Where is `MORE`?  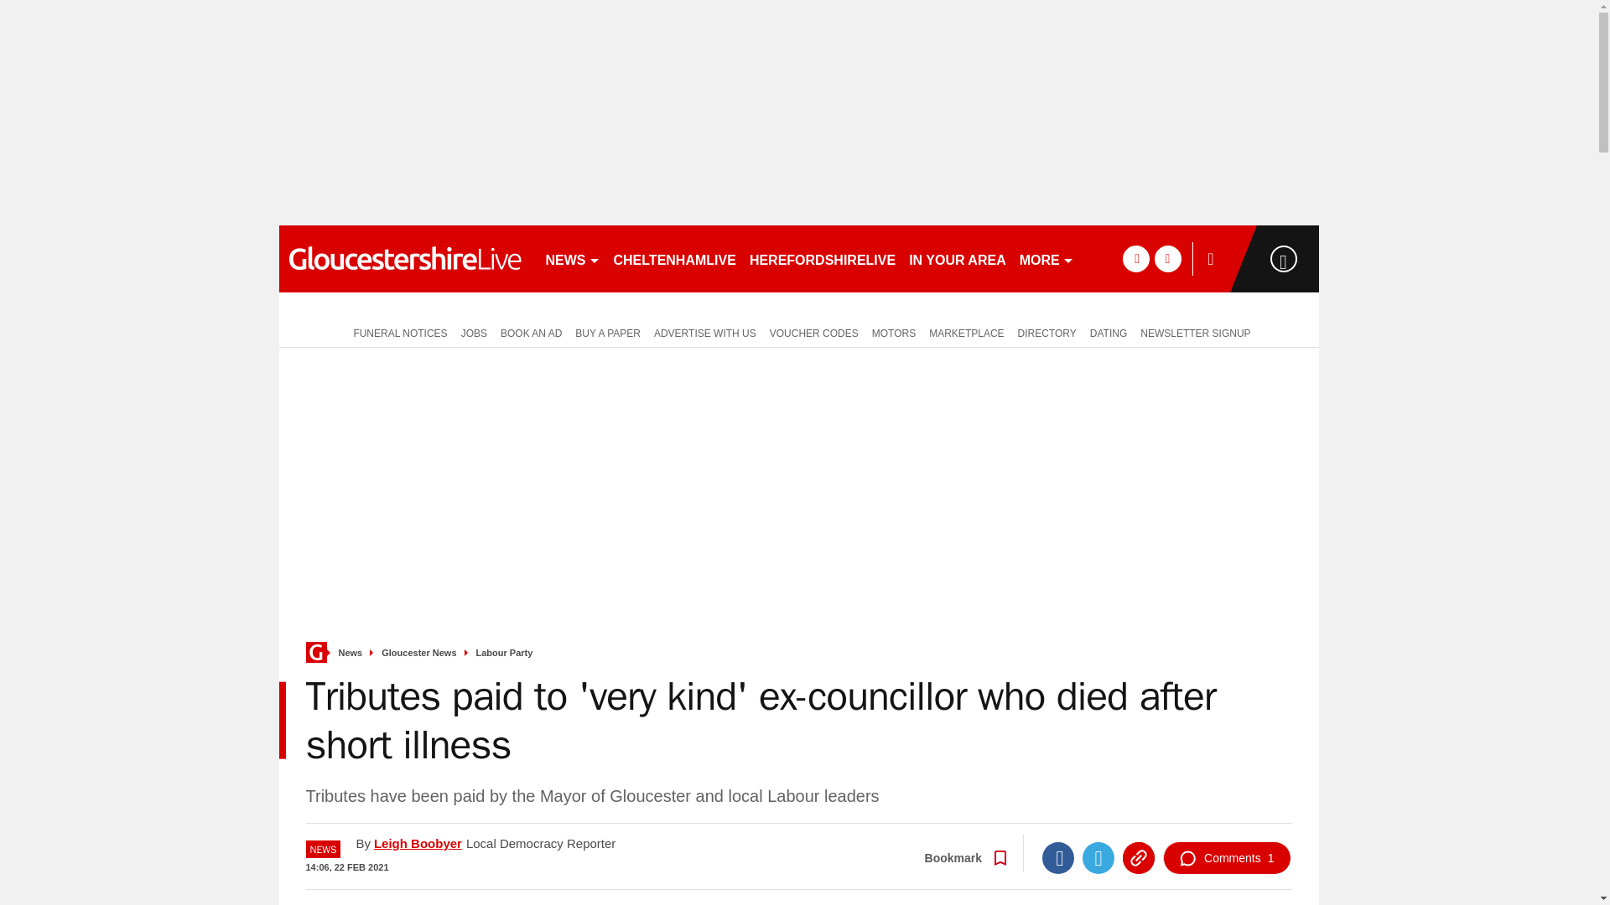
MORE is located at coordinates (1046, 258).